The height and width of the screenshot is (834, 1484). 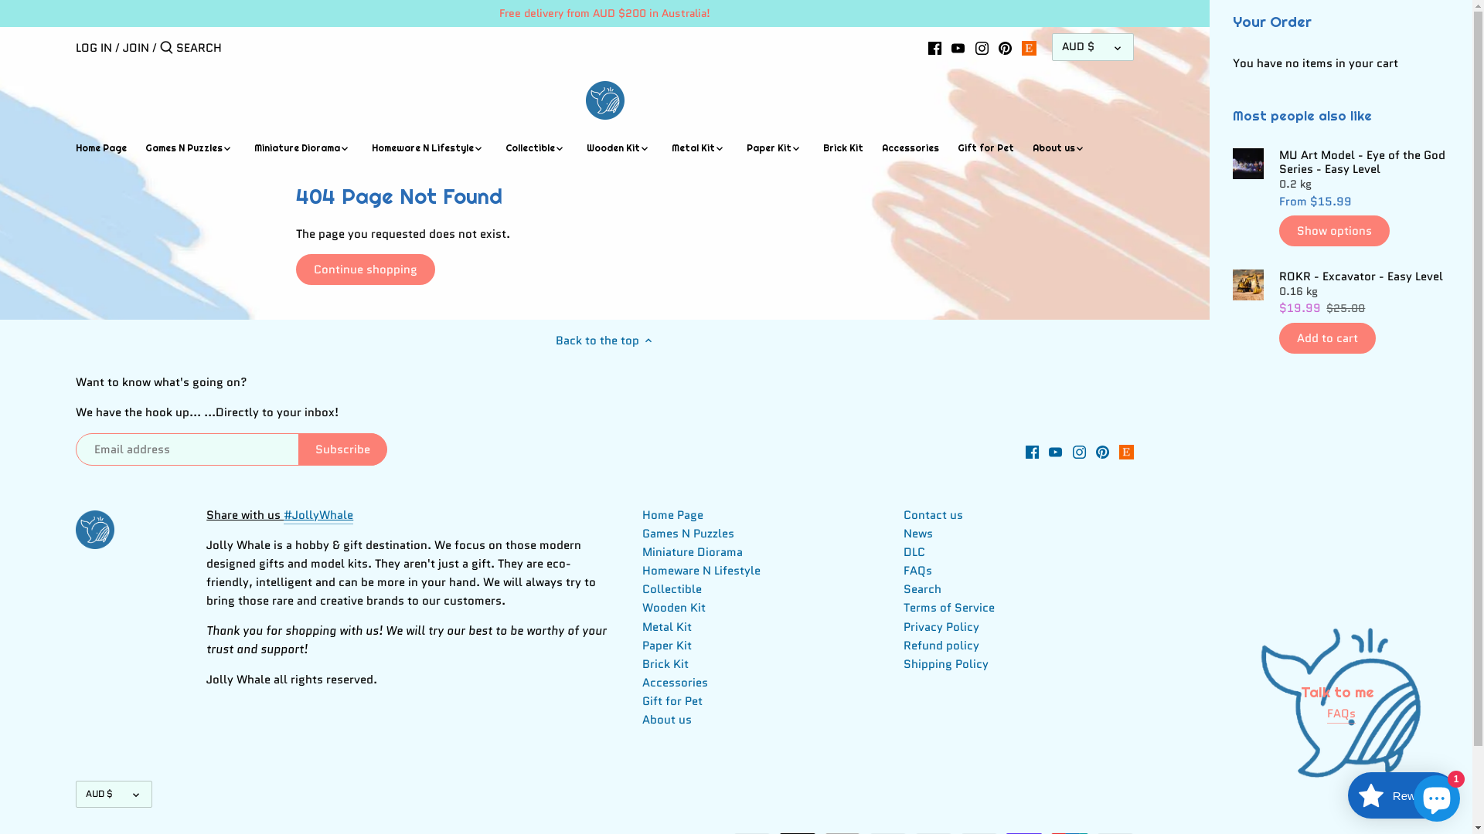 I want to click on Shopify online store chat, so click(x=1437, y=795).